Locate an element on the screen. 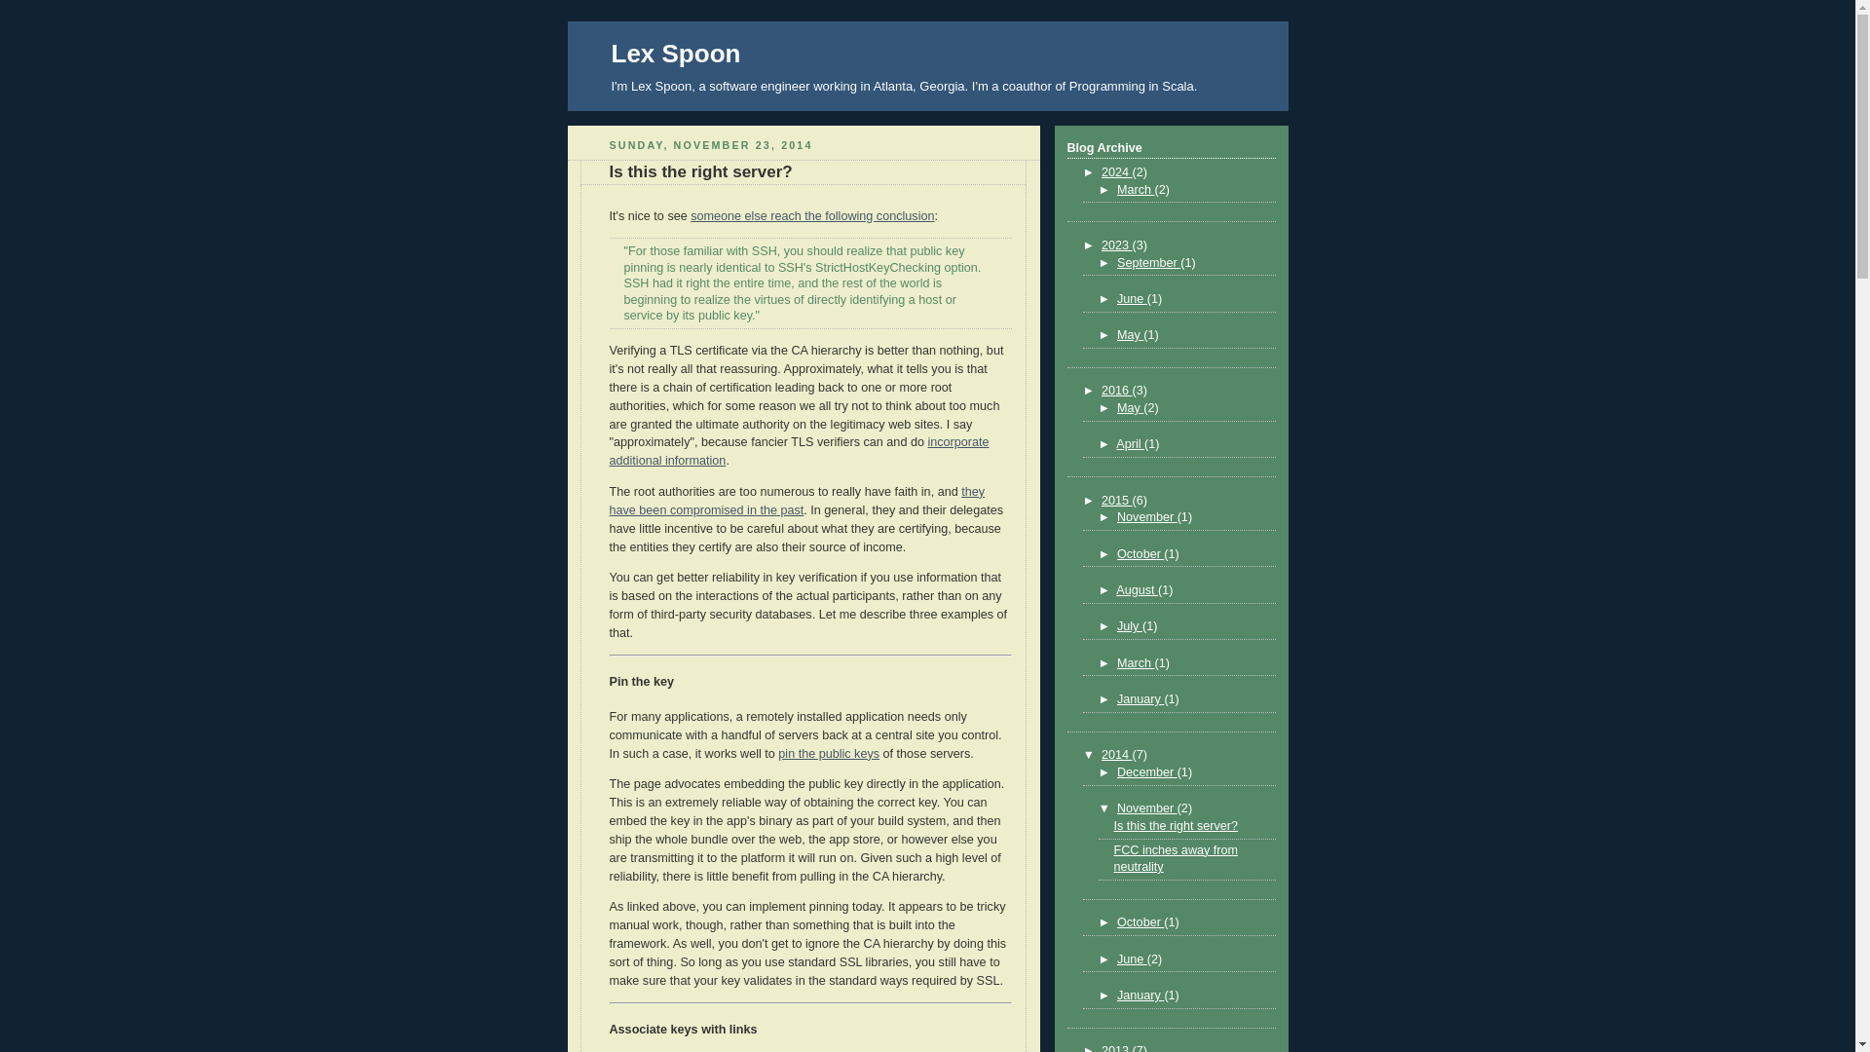  March is located at coordinates (1136, 189).